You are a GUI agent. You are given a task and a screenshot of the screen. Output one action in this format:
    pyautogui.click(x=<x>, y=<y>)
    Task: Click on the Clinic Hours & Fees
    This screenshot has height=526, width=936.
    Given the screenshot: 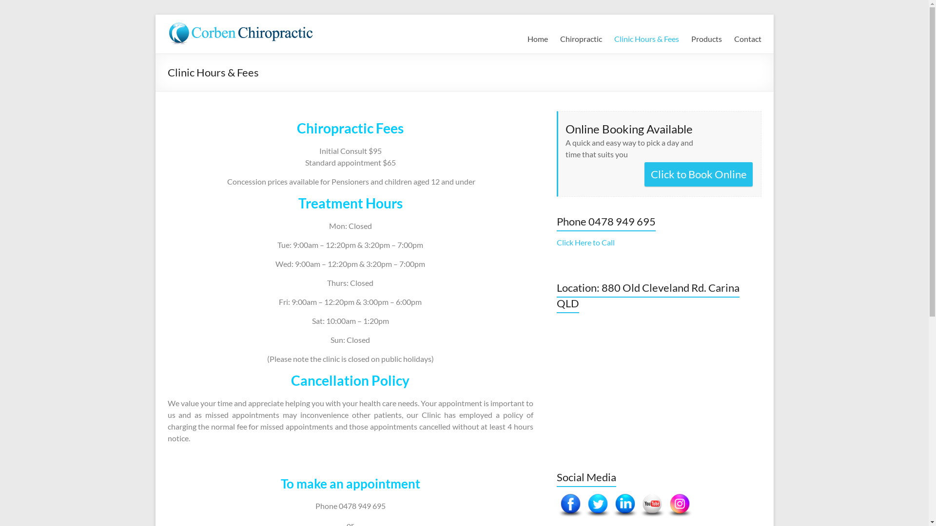 What is the action you would take?
    pyautogui.click(x=646, y=39)
    